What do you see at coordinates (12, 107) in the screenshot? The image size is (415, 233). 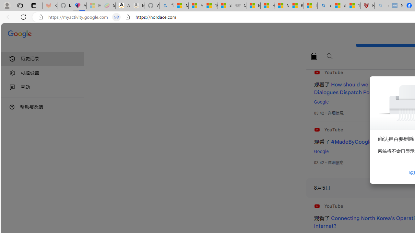 I see `Class: DTiKkd NMm5M` at bounding box center [12, 107].